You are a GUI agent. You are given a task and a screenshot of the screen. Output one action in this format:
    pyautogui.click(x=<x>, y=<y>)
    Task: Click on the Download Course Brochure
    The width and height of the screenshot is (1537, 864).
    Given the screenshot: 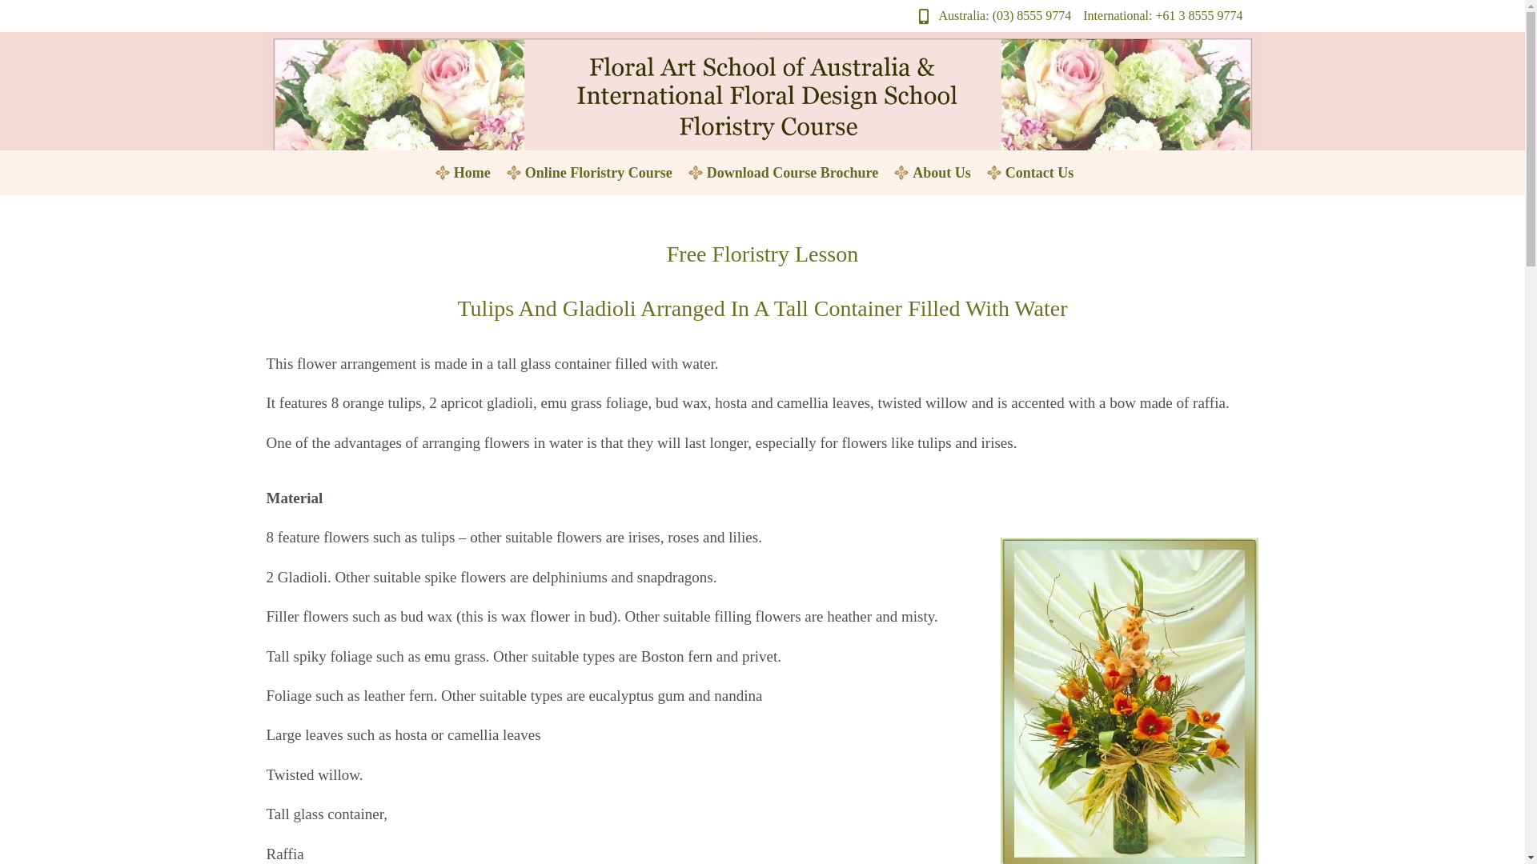 What is the action you would take?
    pyautogui.click(x=793, y=173)
    